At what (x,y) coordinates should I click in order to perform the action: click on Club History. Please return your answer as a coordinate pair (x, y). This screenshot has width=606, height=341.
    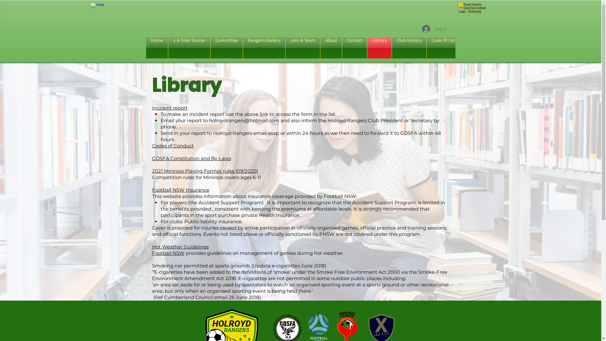
    Looking at the image, I should click on (409, 48).